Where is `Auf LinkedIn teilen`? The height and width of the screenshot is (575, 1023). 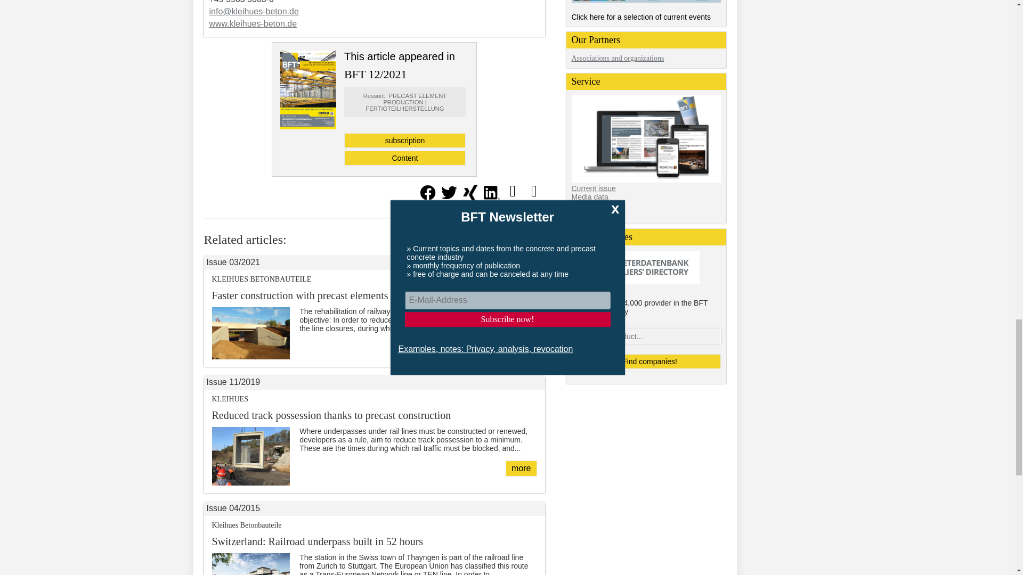
Auf LinkedIn teilen is located at coordinates (491, 198).